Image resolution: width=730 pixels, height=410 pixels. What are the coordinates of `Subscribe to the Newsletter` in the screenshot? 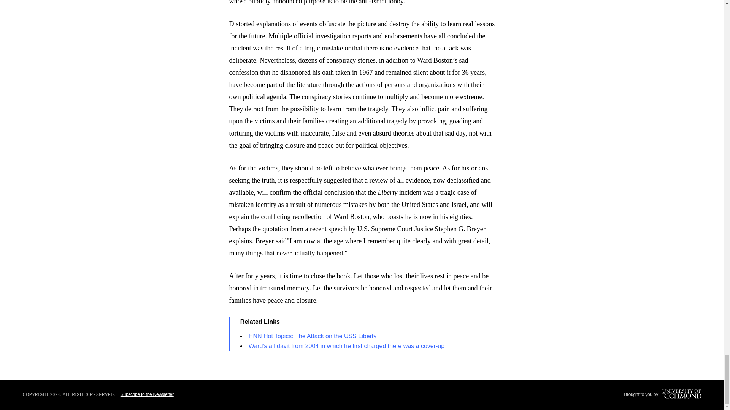 It's located at (147, 394).